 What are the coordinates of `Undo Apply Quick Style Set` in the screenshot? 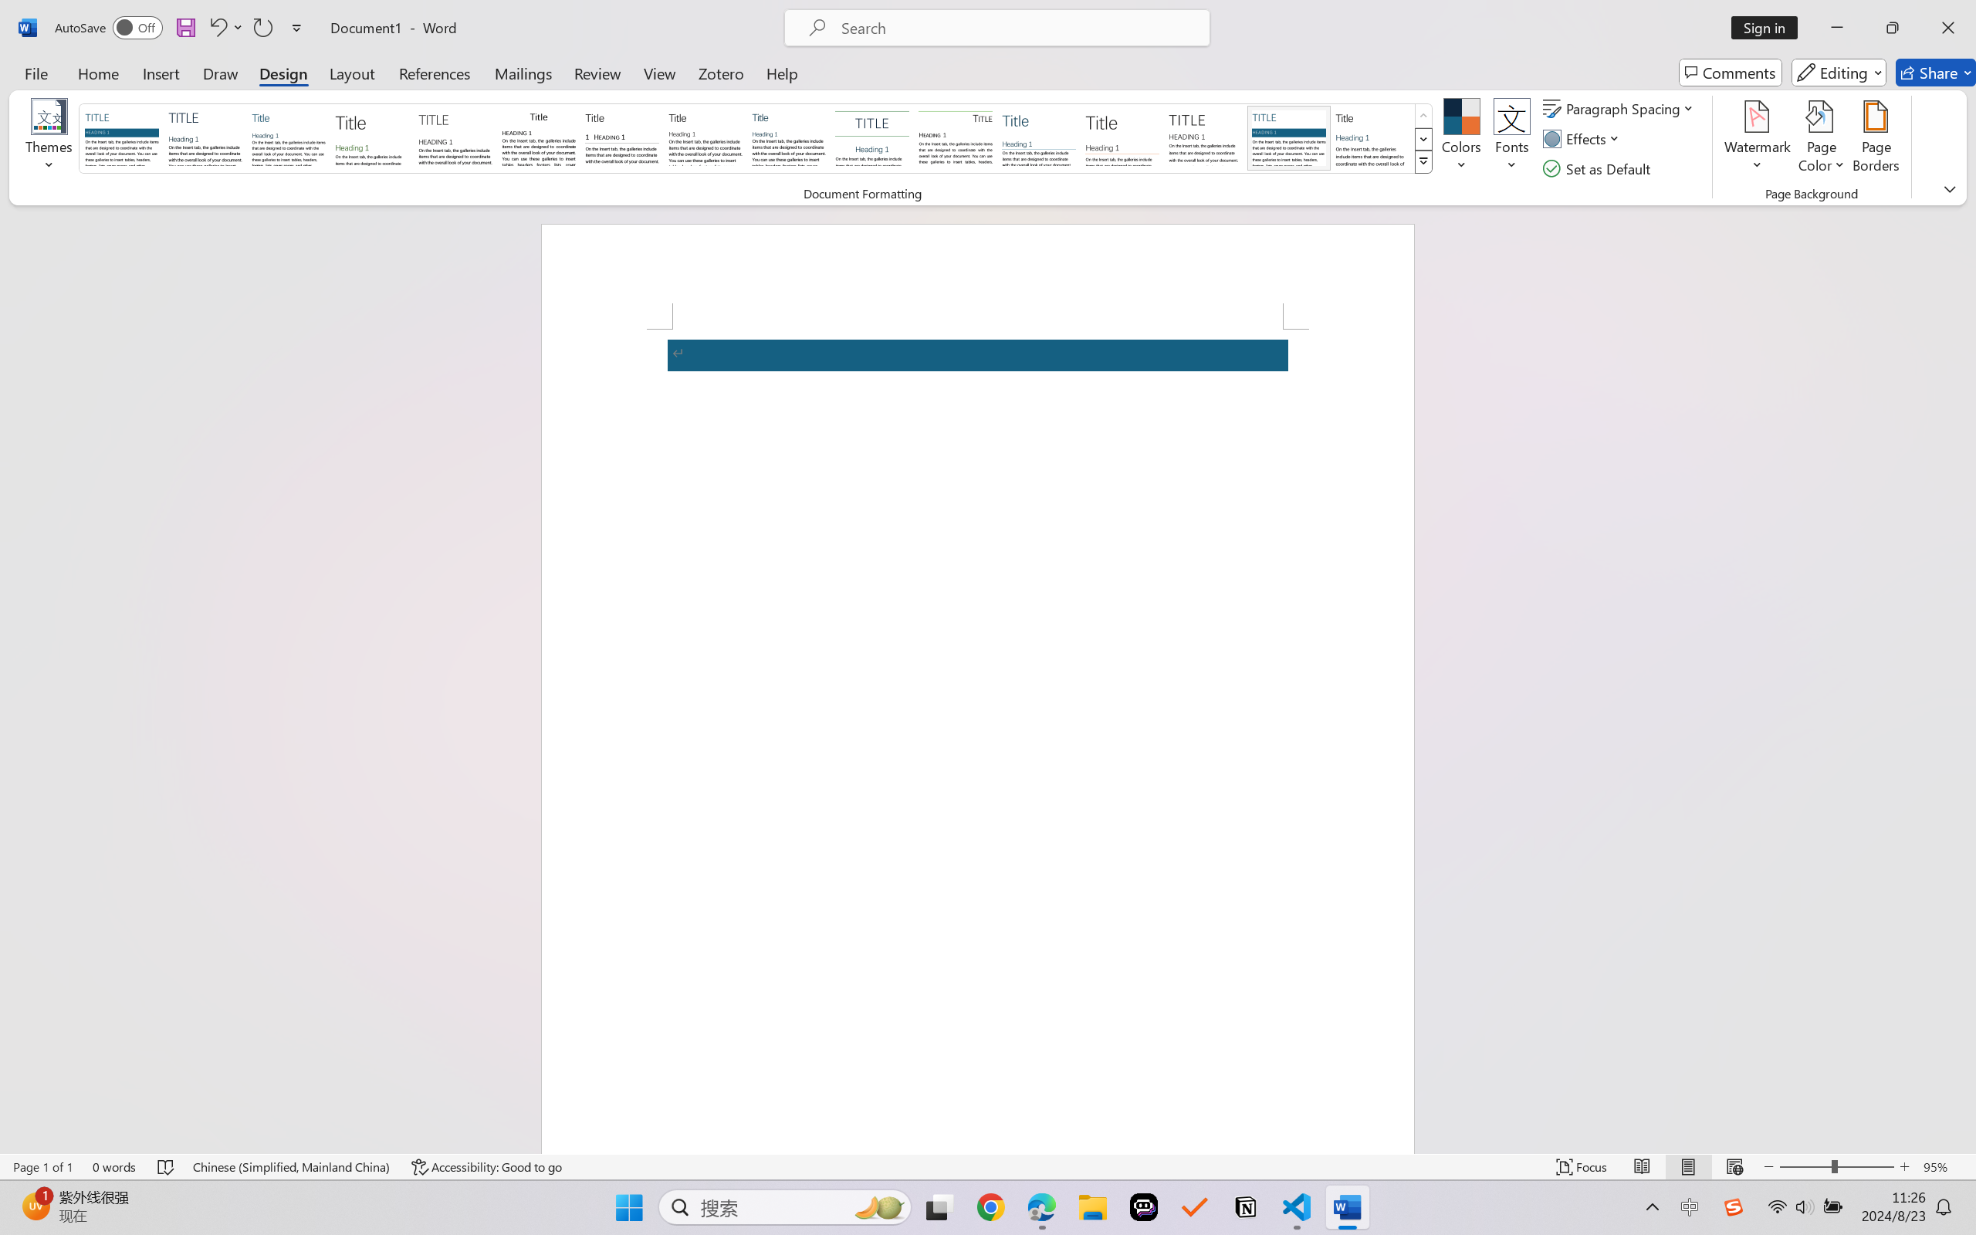 It's located at (225, 28).